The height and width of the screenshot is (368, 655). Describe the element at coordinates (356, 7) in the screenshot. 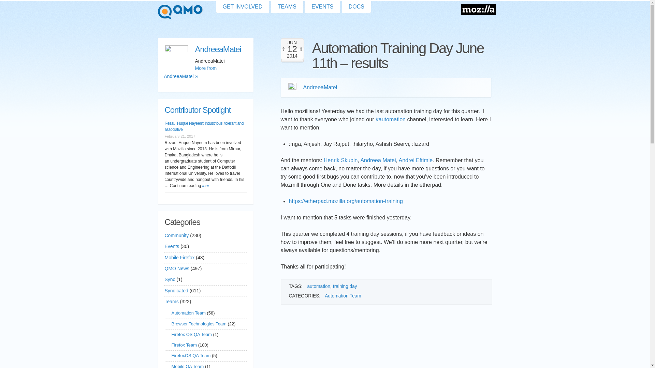

I see `DOCS` at that location.